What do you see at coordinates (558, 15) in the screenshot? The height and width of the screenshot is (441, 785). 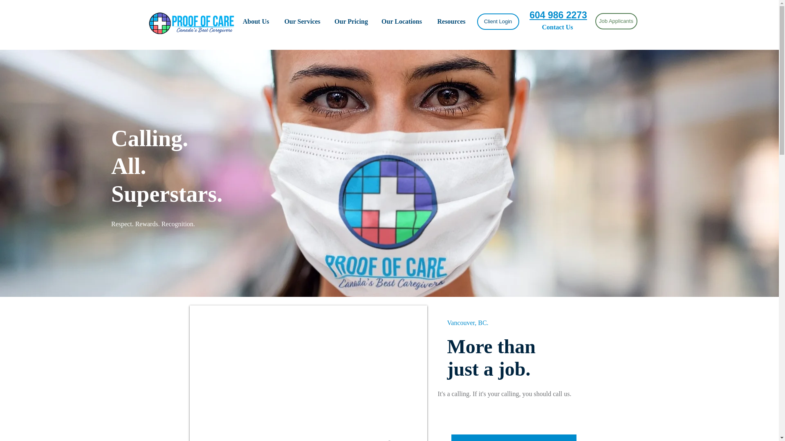 I see `604 986 2273` at bounding box center [558, 15].